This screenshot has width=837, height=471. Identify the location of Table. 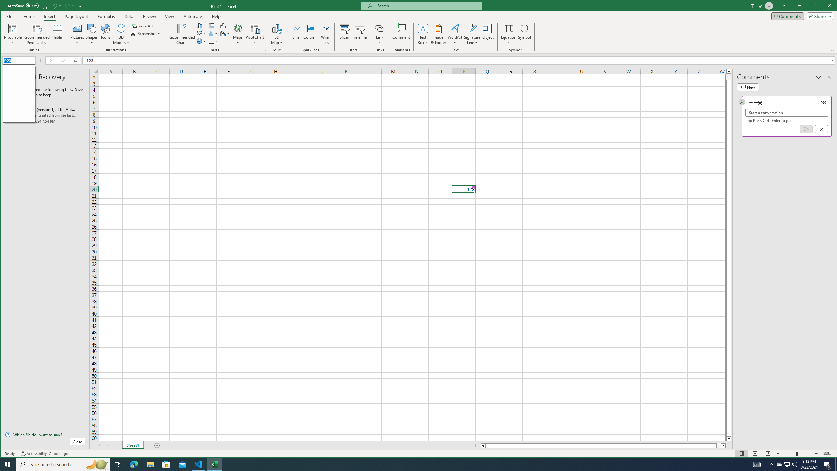
(58, 34).